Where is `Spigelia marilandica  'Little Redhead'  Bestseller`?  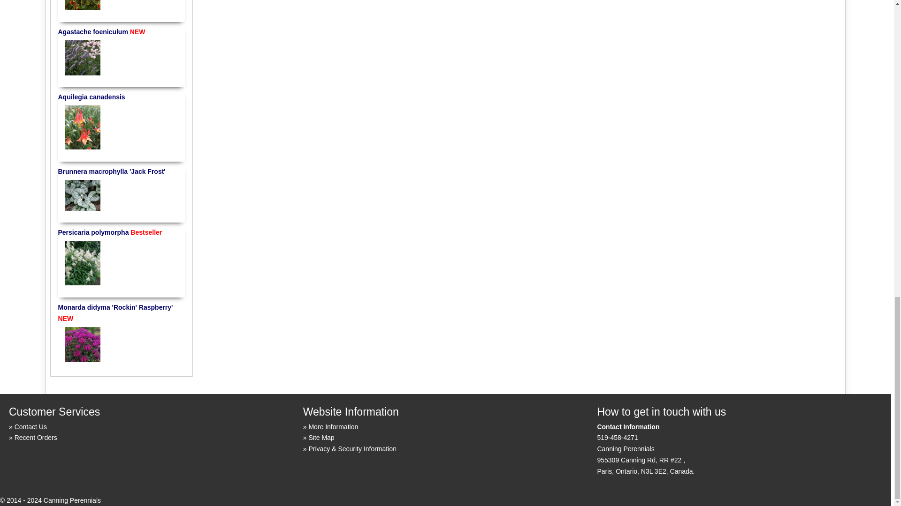
Spigelia marilandica  'Little Redhead'  Bestseller is located at coordinates (82, 7).